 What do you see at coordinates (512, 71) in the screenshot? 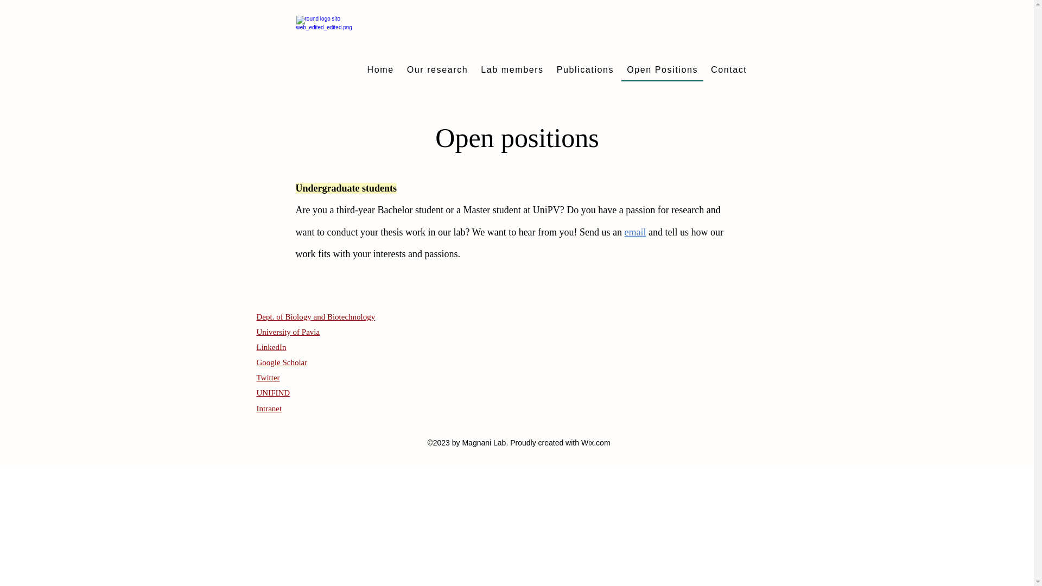
I see `Lab members` at bounding box center [512, 71].